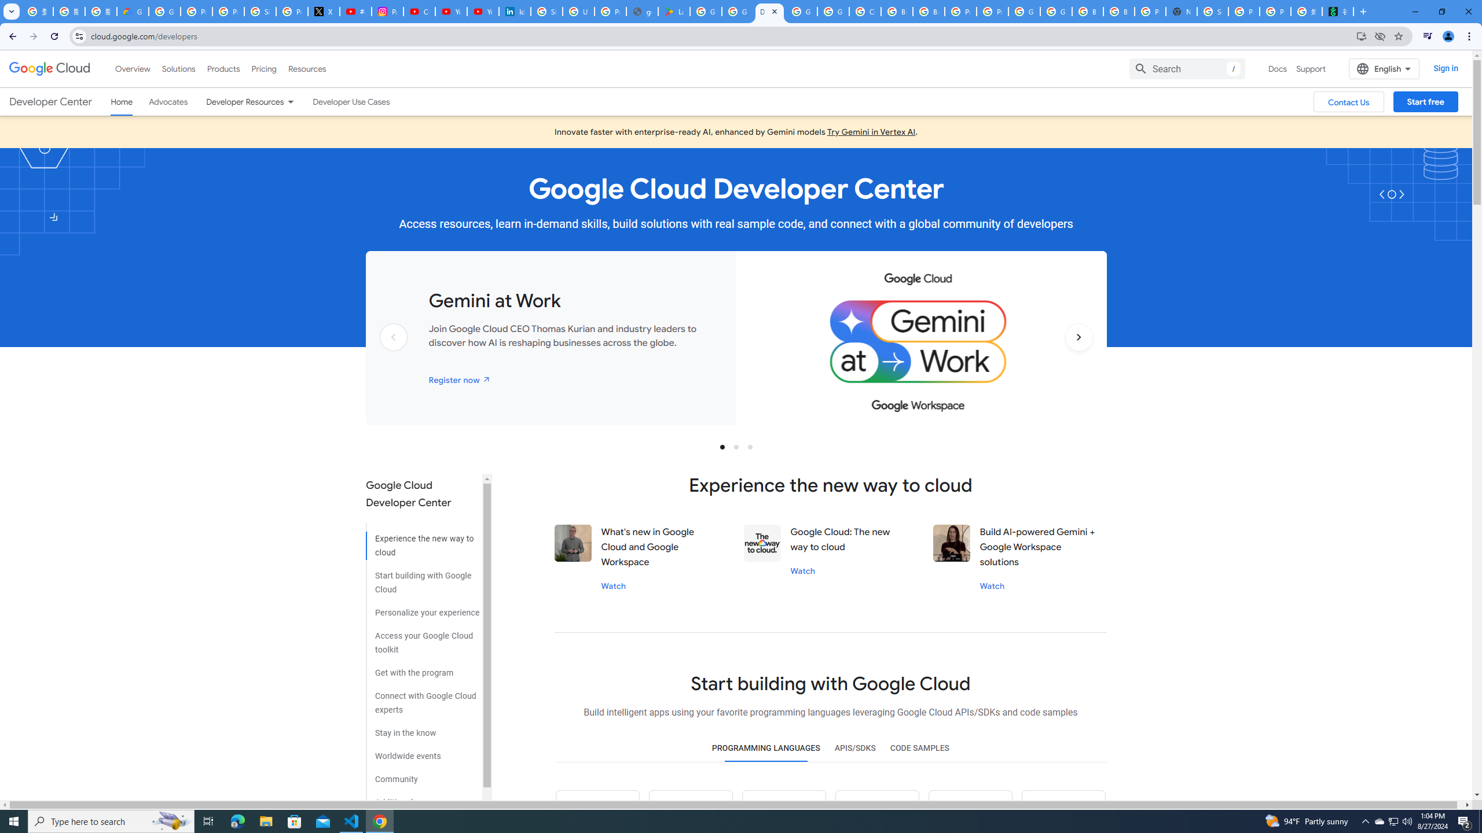 The image size is (1482, 833). Describe the element at coordinates (1056, 12) in the screenshot. I see `Google Cloud Platform` at that location.